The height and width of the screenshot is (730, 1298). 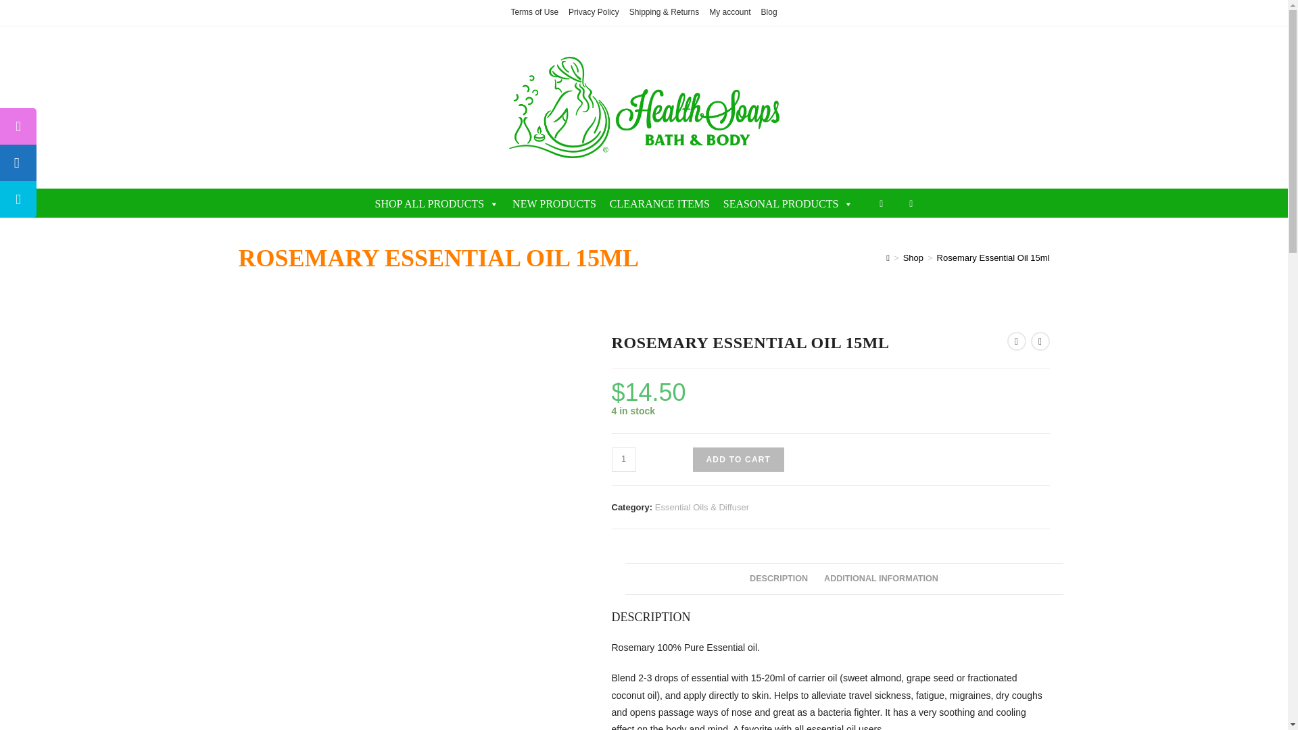 What do you see at coordinates (594, 12) in the screenshot?
I see `Privacy Policy` at bounding box center [594, 12].